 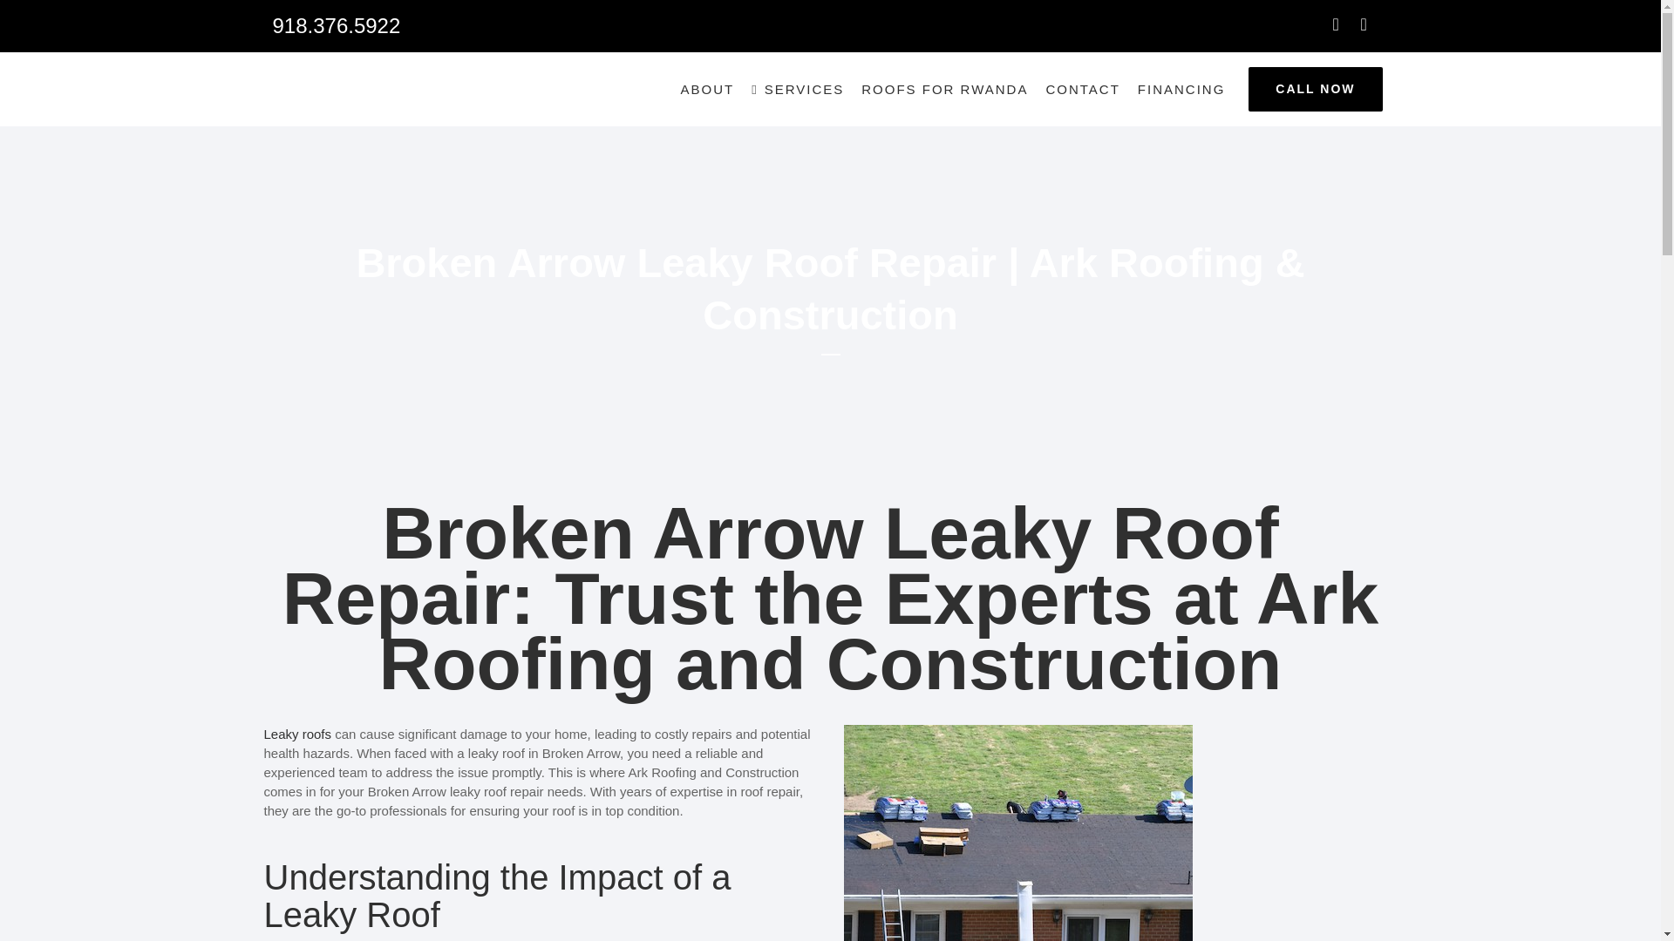 I want to click on ABOUT, so click(x=706, y=89).